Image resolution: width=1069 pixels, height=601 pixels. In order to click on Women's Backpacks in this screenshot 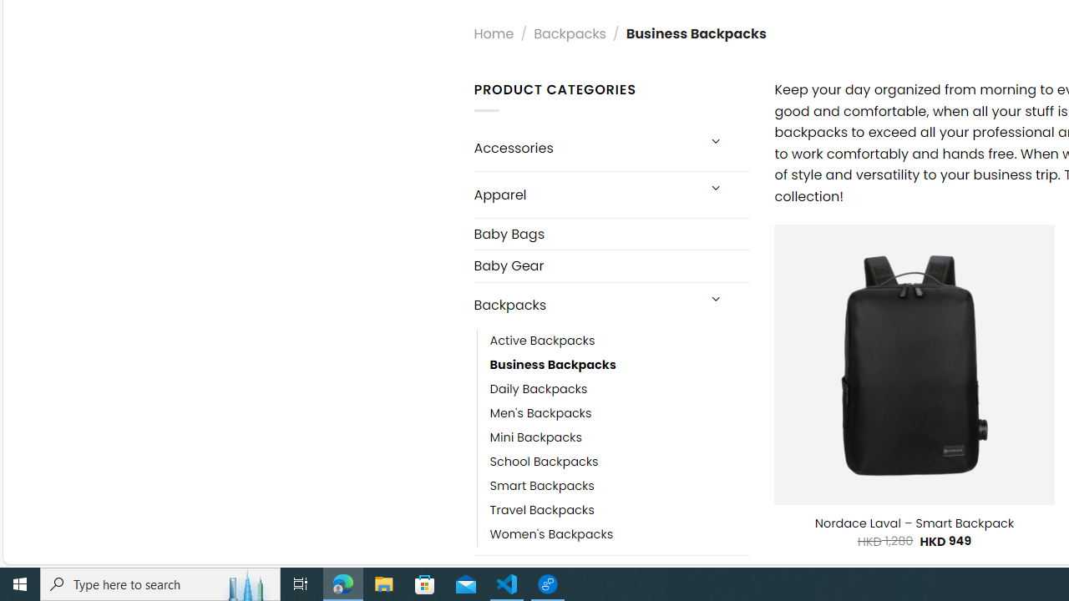, I will do `click(620, 534)`.